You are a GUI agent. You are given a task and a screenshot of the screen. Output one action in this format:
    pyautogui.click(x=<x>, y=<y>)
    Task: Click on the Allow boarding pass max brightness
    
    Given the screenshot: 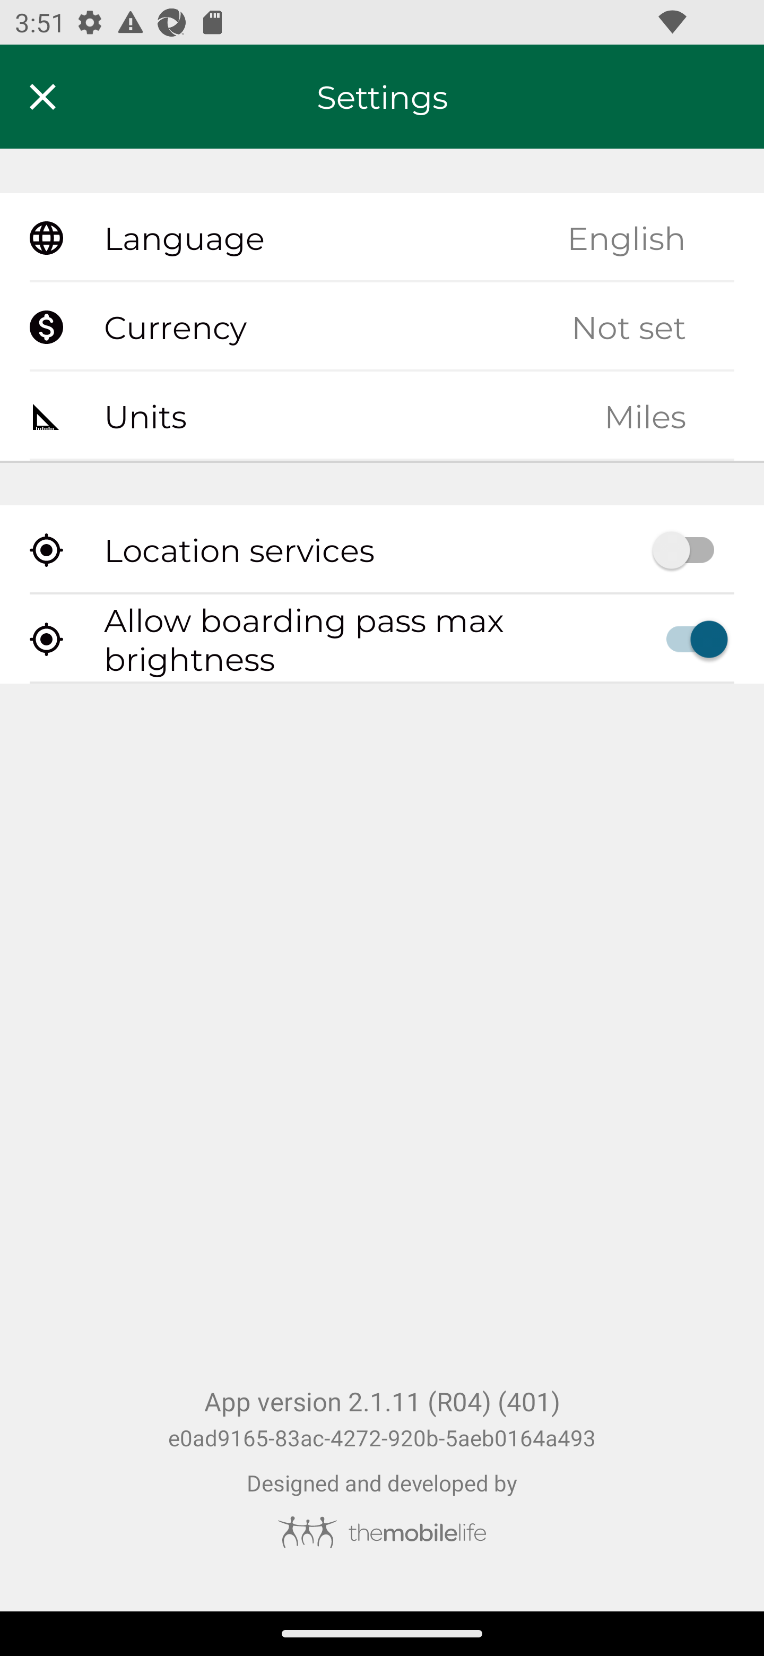 What is the action you would take?
    pyautogui.click(x=382, y=639)
    